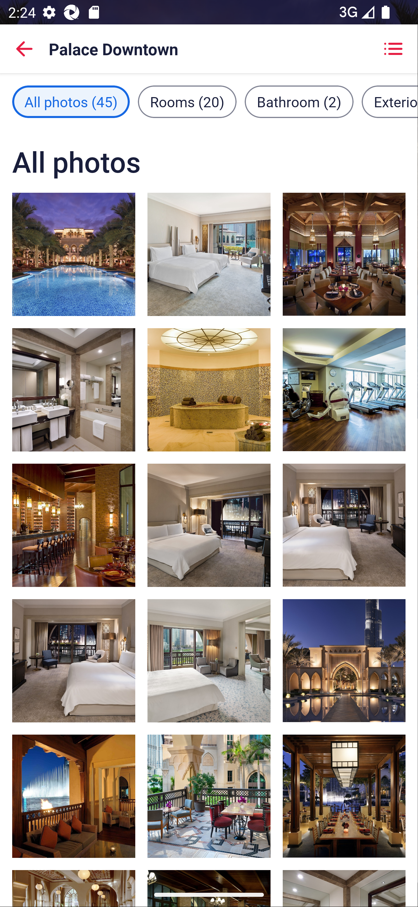 The width and height of the screenshot is (418, 907). Describe the element at coordinates (344, 254) in the screenshot. I see `Restaurant, image` at that location.